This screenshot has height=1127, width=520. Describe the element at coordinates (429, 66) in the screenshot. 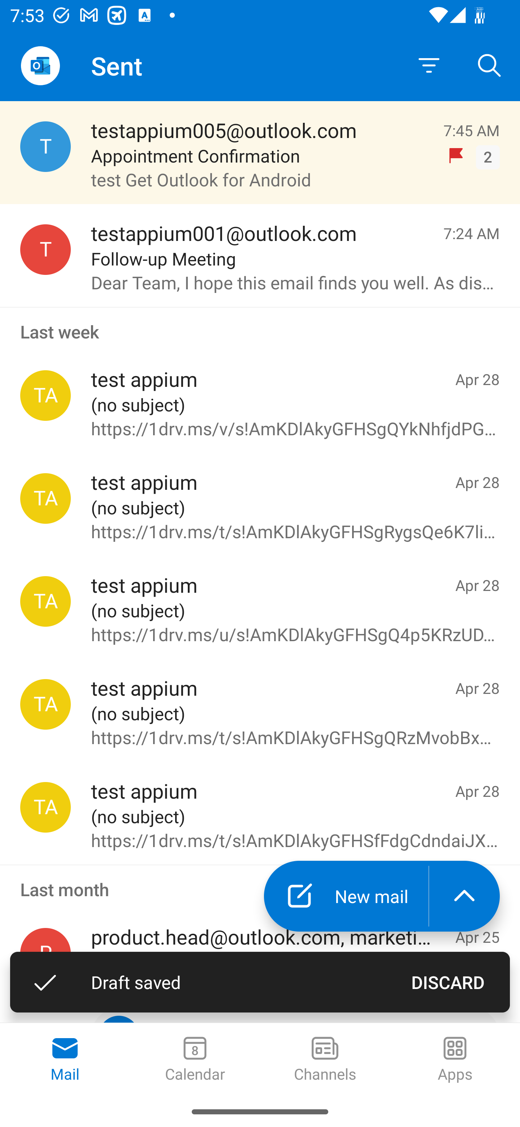

I see `Filter` at that location.